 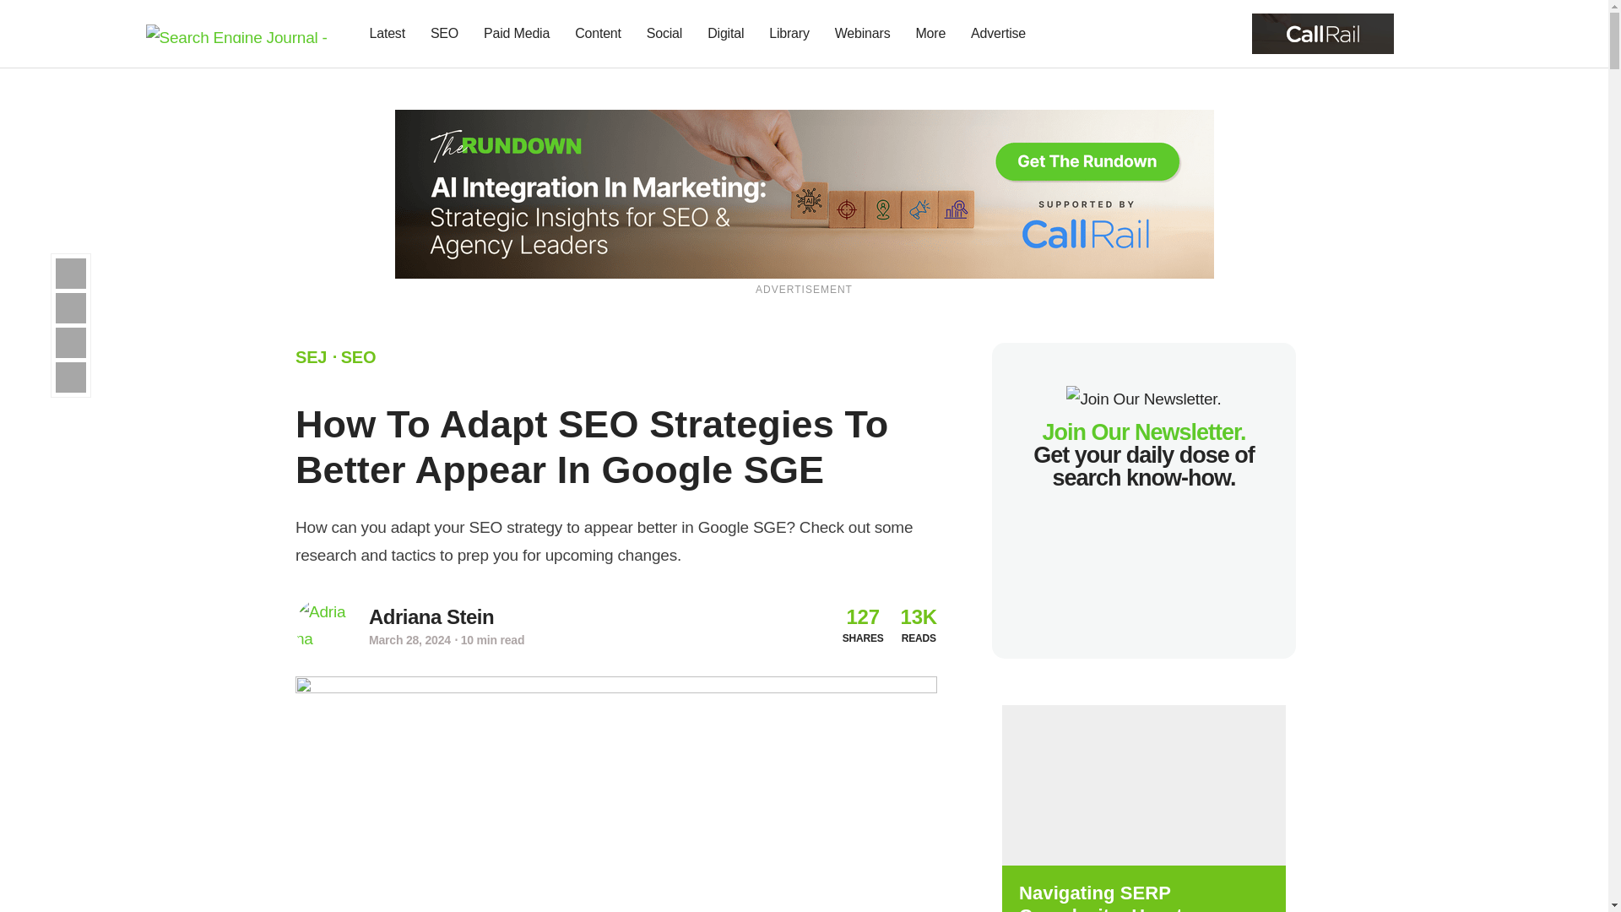 I want to click on Latest, so click(x=387, y=34).